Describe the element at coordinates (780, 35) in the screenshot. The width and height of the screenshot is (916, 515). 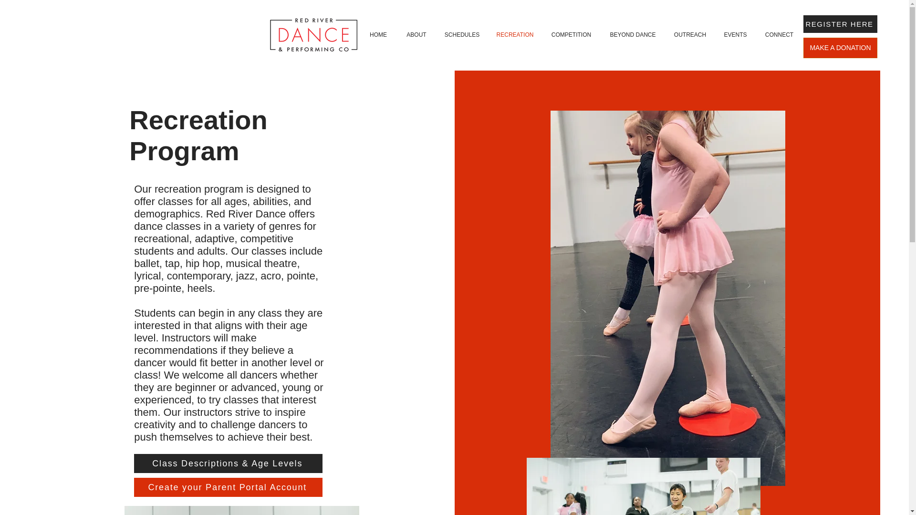
I see `CONNECT` at that location.